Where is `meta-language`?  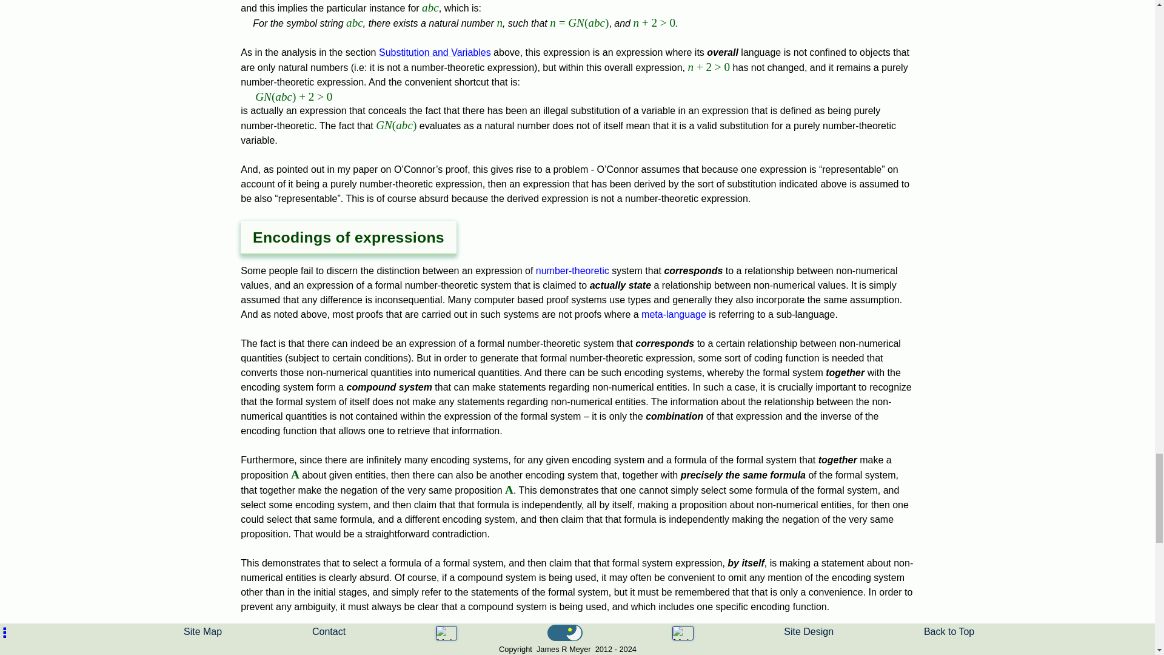 meta-language is located at coordinates (674, 314).